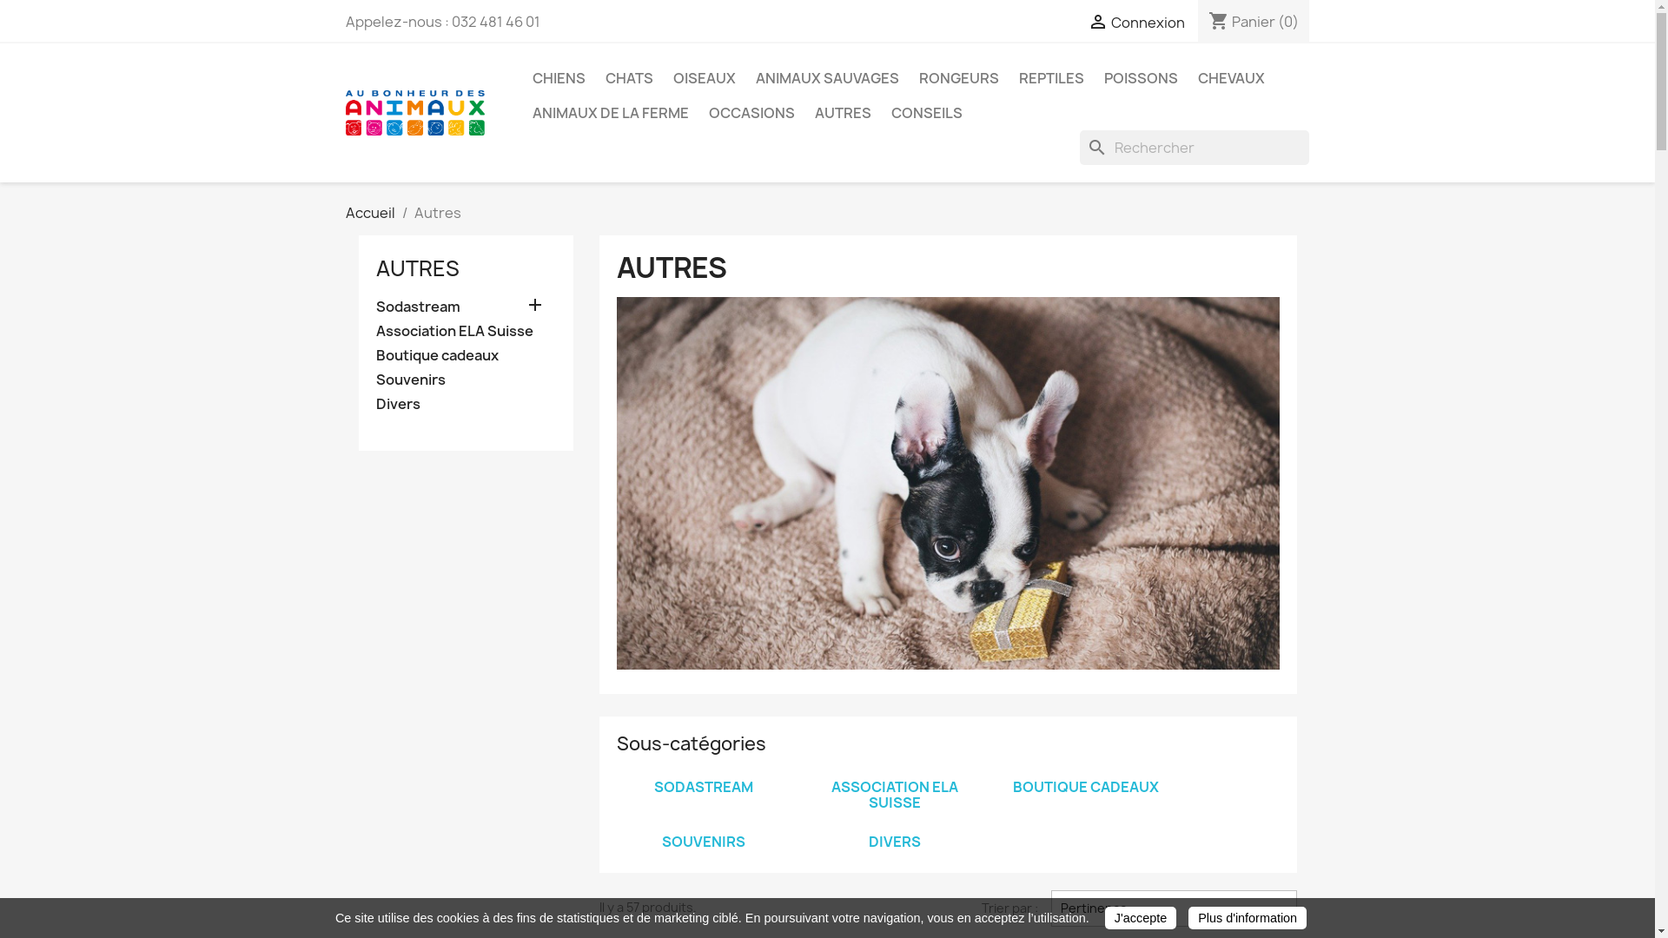 The width and height of the screenshot is (1668, 938). I want to click on Souvenirs, so click(466, 380).